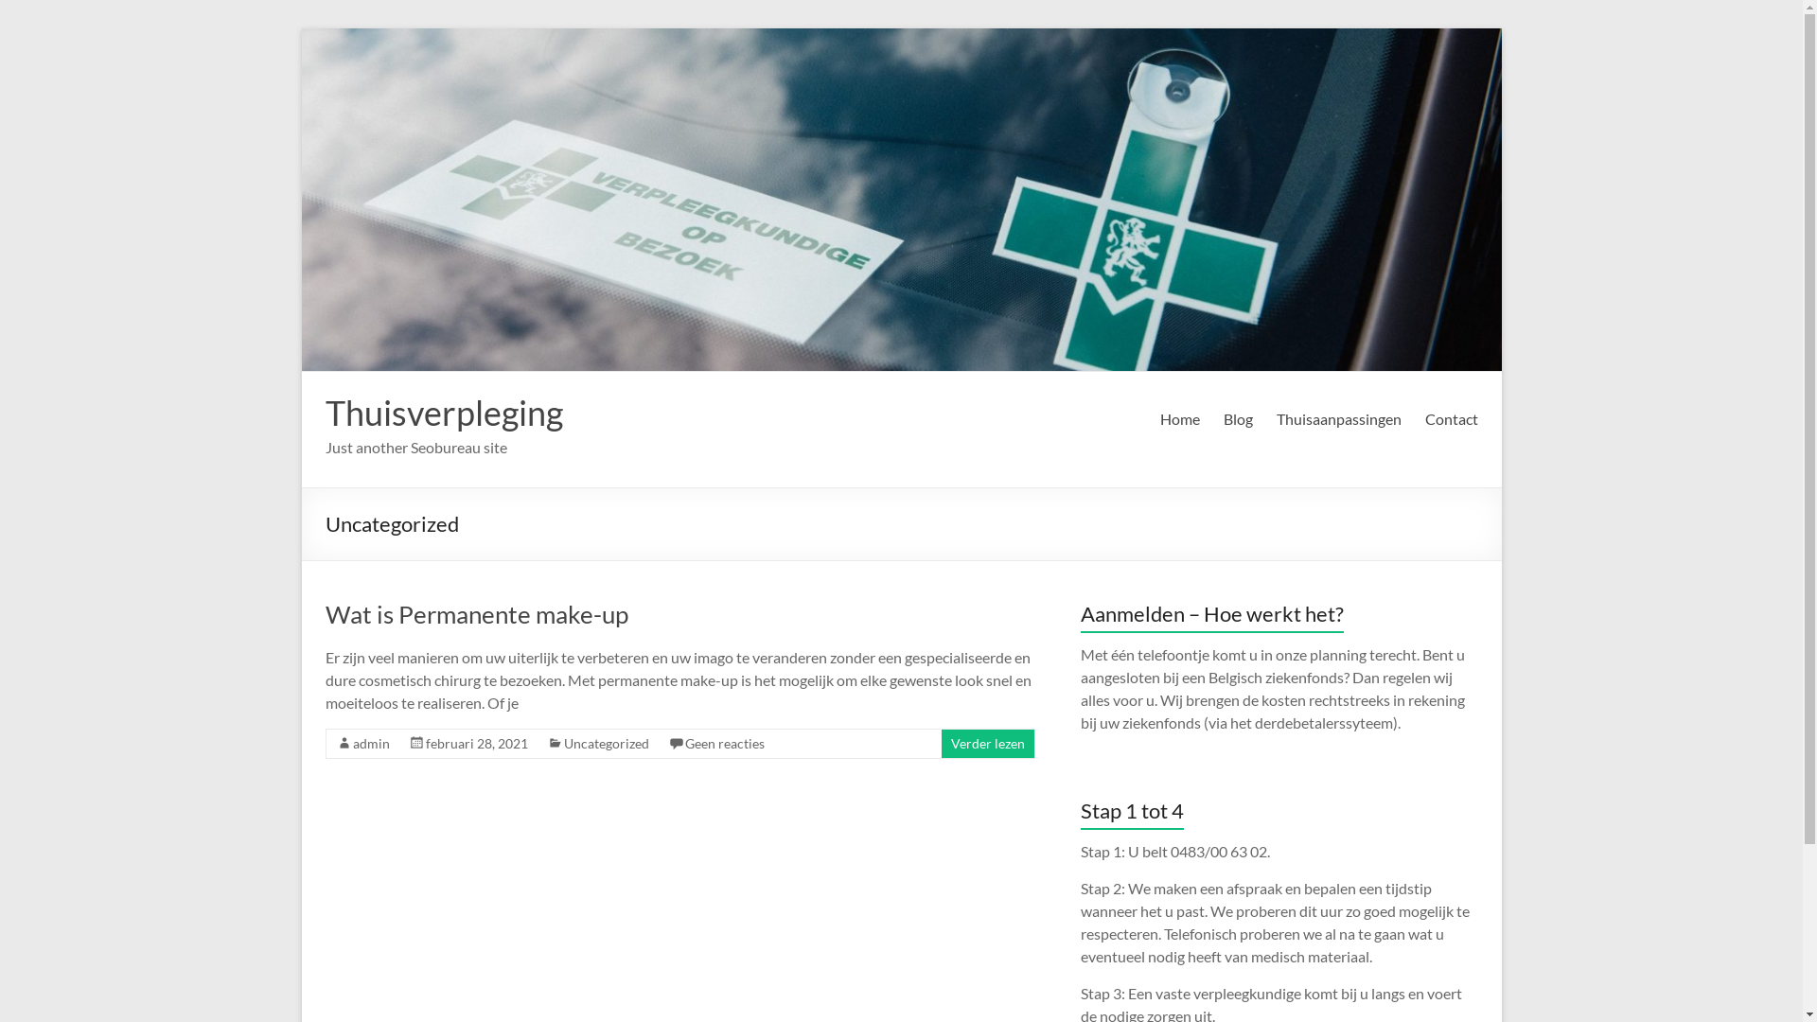 The image size is (1817, 1022). Describe the element at coordinates (477, 614) in the screenshot. I see `Wat is Permanente make-up` at that location.